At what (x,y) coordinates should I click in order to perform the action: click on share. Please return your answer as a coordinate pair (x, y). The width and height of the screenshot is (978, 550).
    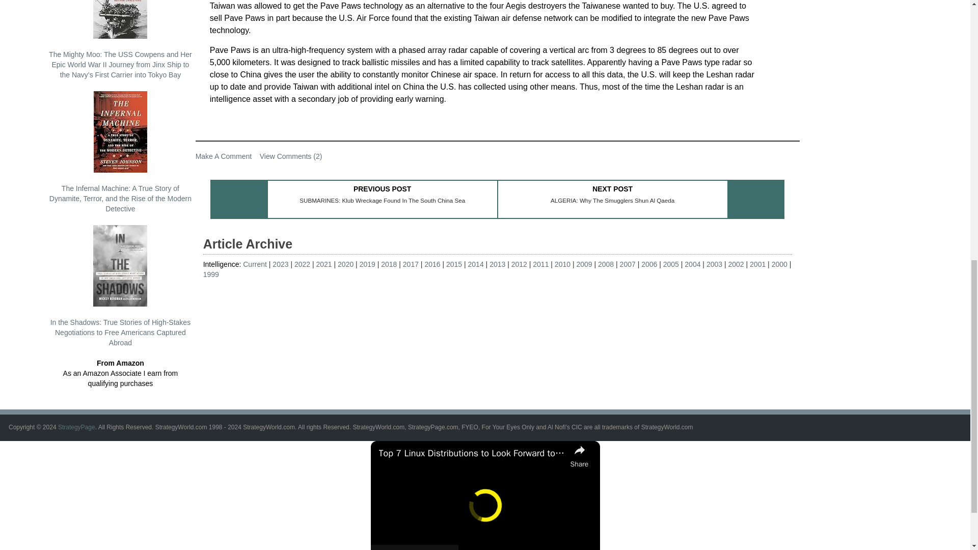
    Looking at the image, I should click on (579, 455).